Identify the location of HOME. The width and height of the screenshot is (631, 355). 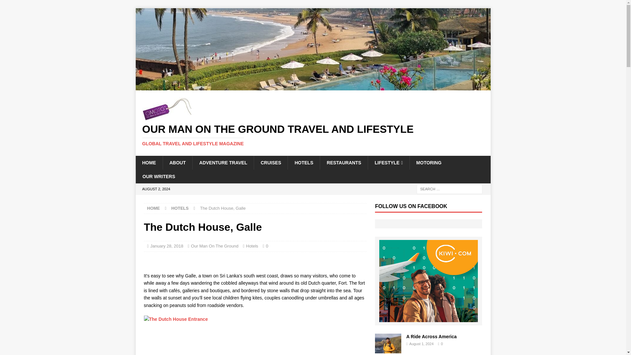
(149, 163).